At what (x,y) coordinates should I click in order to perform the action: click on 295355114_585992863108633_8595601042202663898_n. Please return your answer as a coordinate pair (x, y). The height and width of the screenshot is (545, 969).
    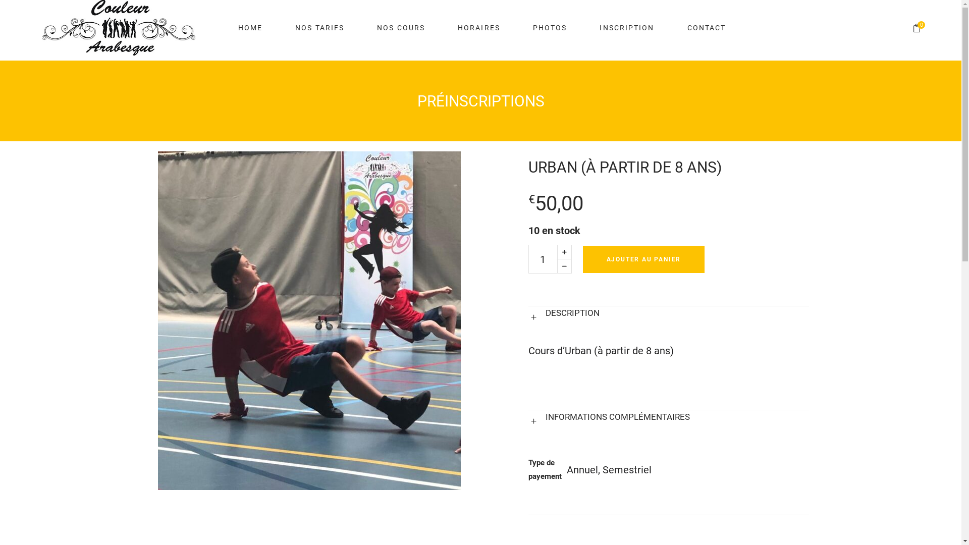
    Looking at the image, I should click on (309, 321).